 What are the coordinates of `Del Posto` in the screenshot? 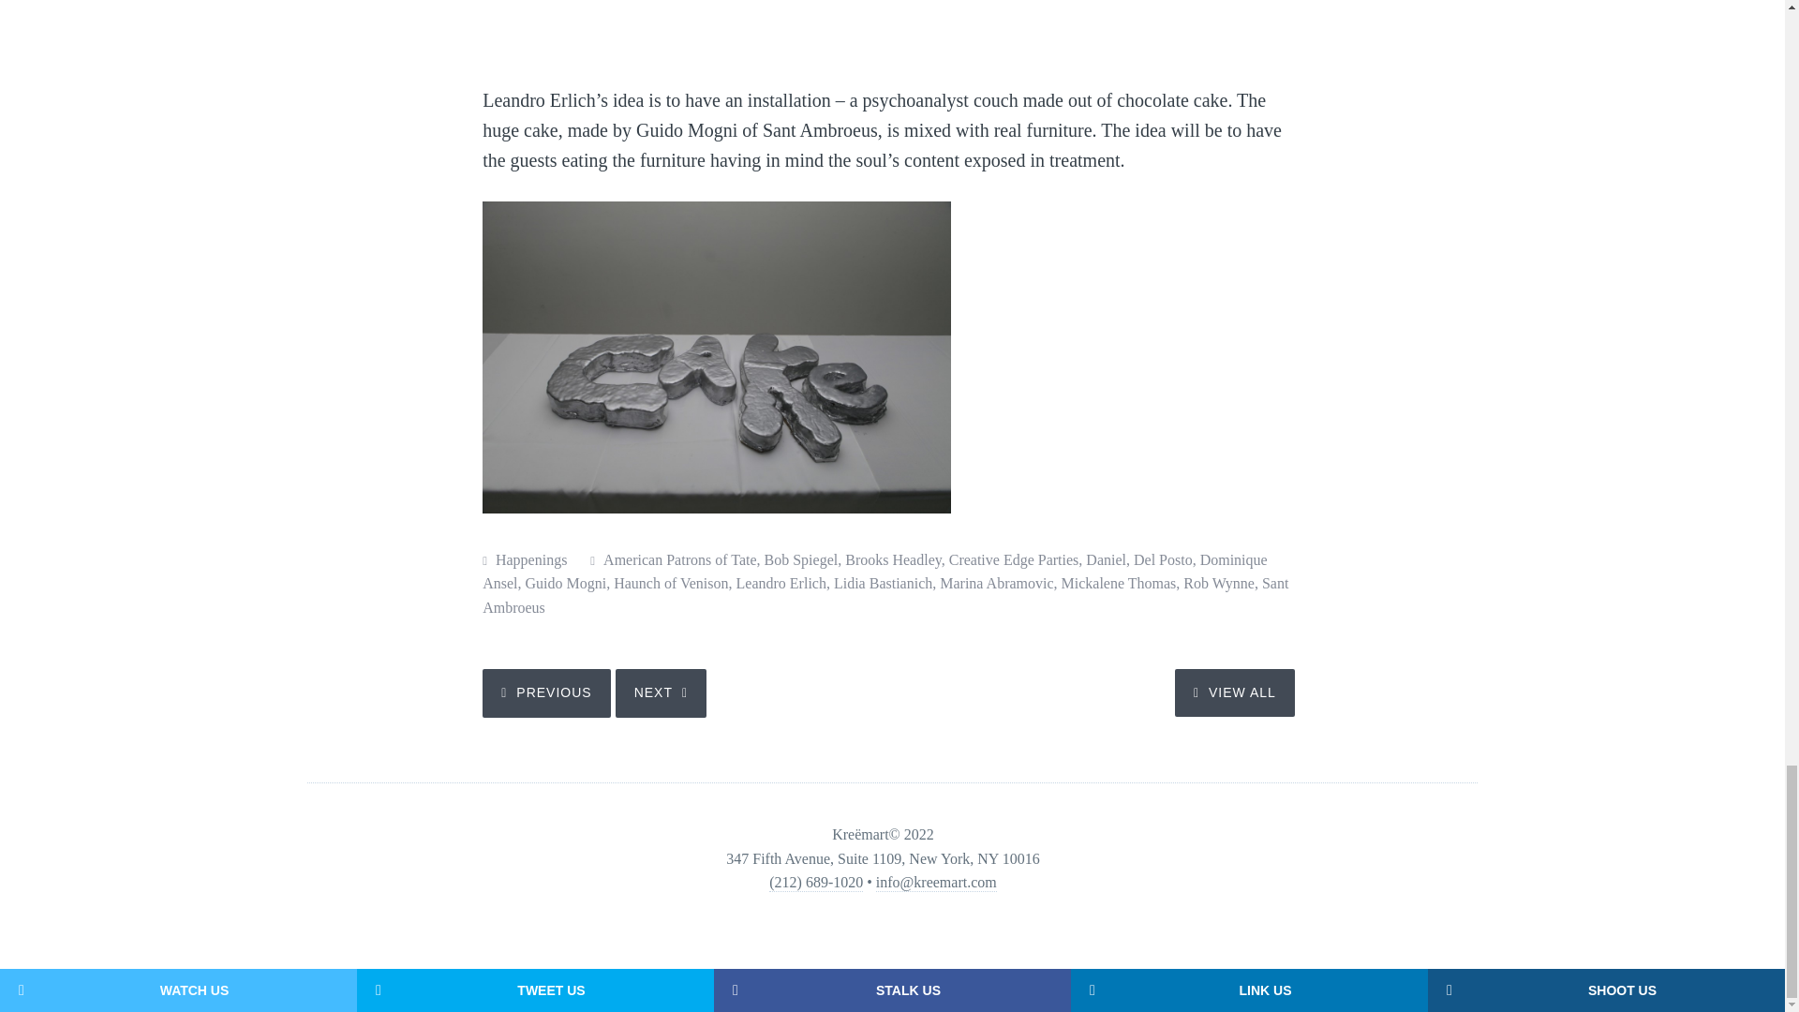 It's located at (1162, 558).